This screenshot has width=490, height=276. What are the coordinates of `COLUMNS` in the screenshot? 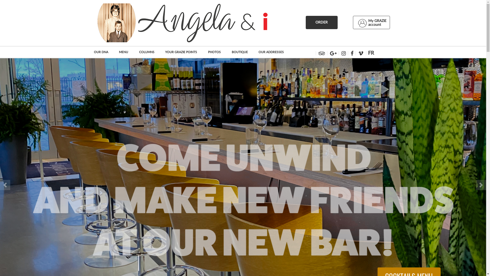 It's located at (149, 52).